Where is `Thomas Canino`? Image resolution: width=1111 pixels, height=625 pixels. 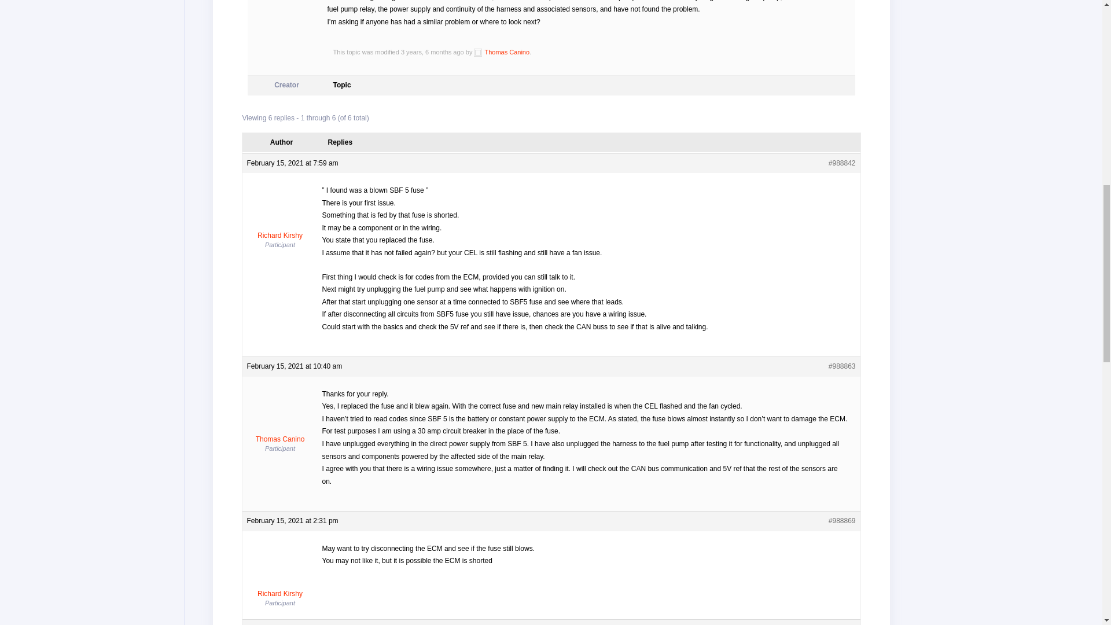 Thomas Canino is located at coordinates (280, 416).